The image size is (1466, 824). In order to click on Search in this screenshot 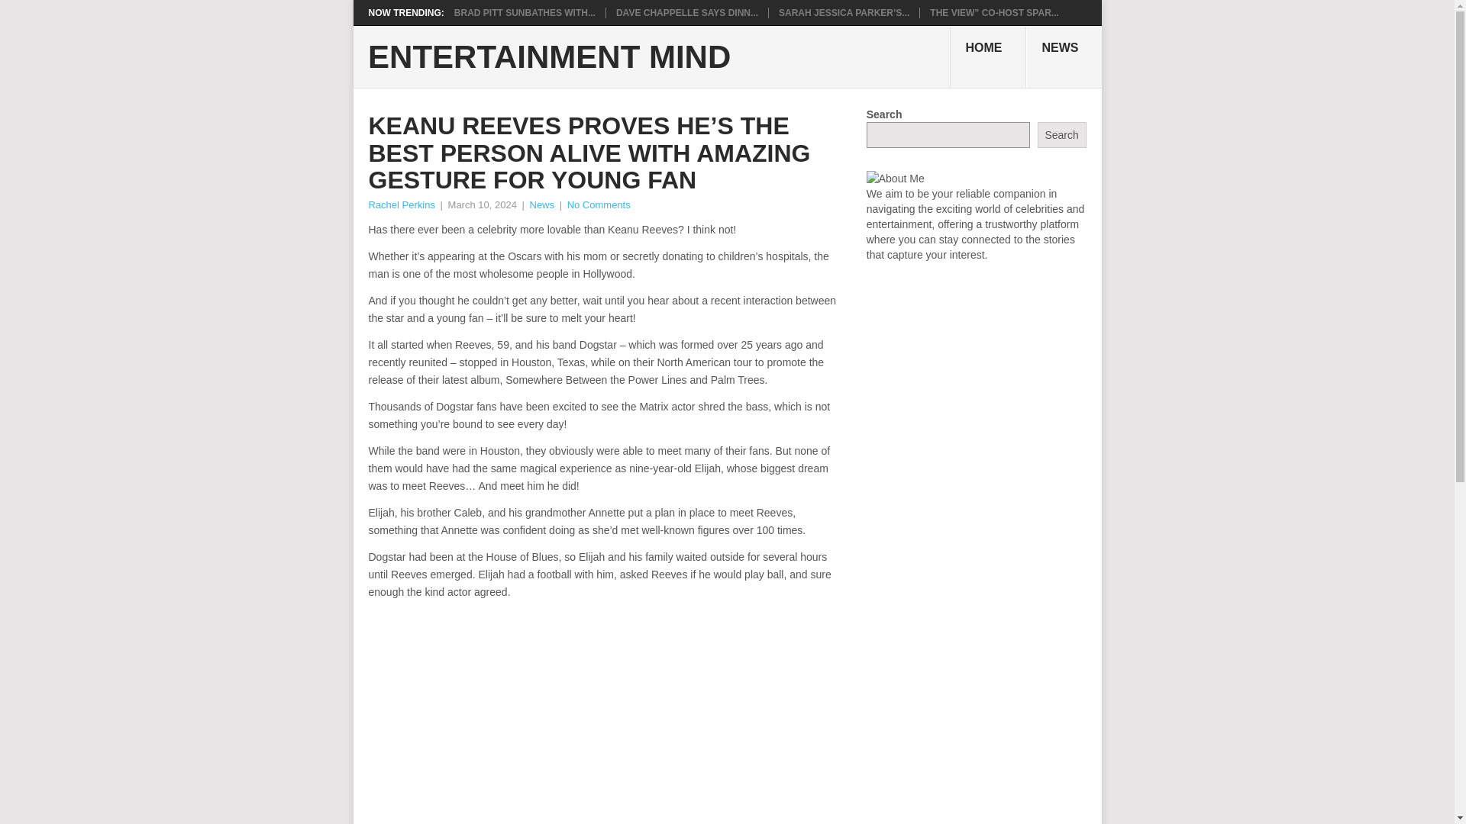, I will do `click(1061, 134)`.